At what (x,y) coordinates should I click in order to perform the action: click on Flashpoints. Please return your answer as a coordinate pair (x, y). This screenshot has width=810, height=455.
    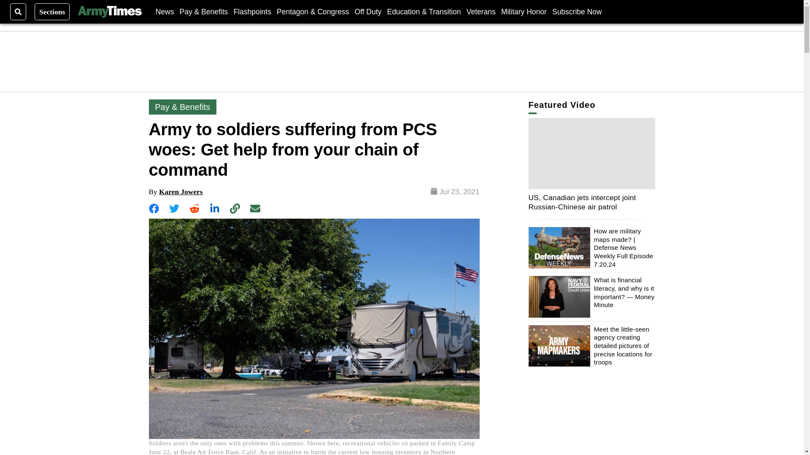
    Looking at the image, I should click on (252, 11).